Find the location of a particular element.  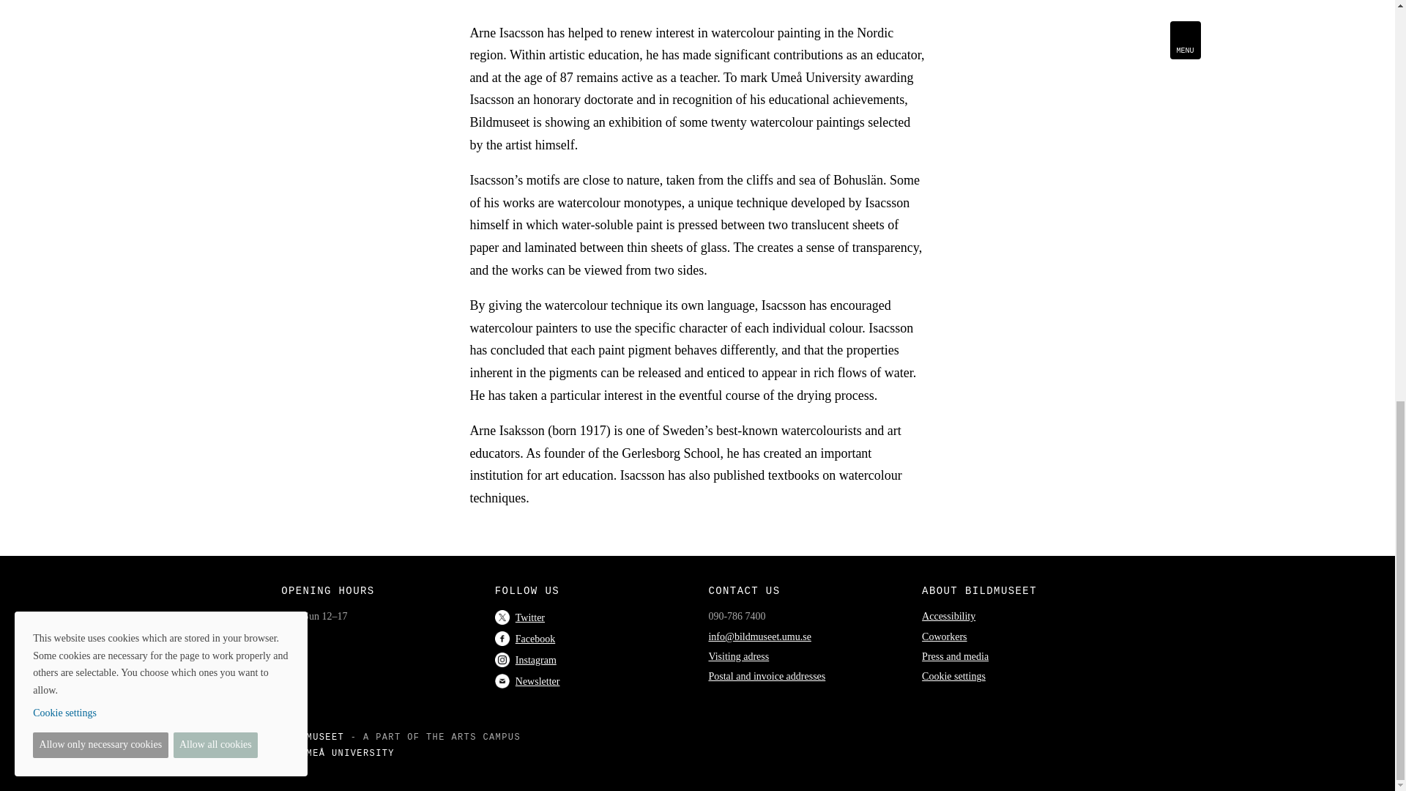

Twitter is located at coordinates (520, 617).